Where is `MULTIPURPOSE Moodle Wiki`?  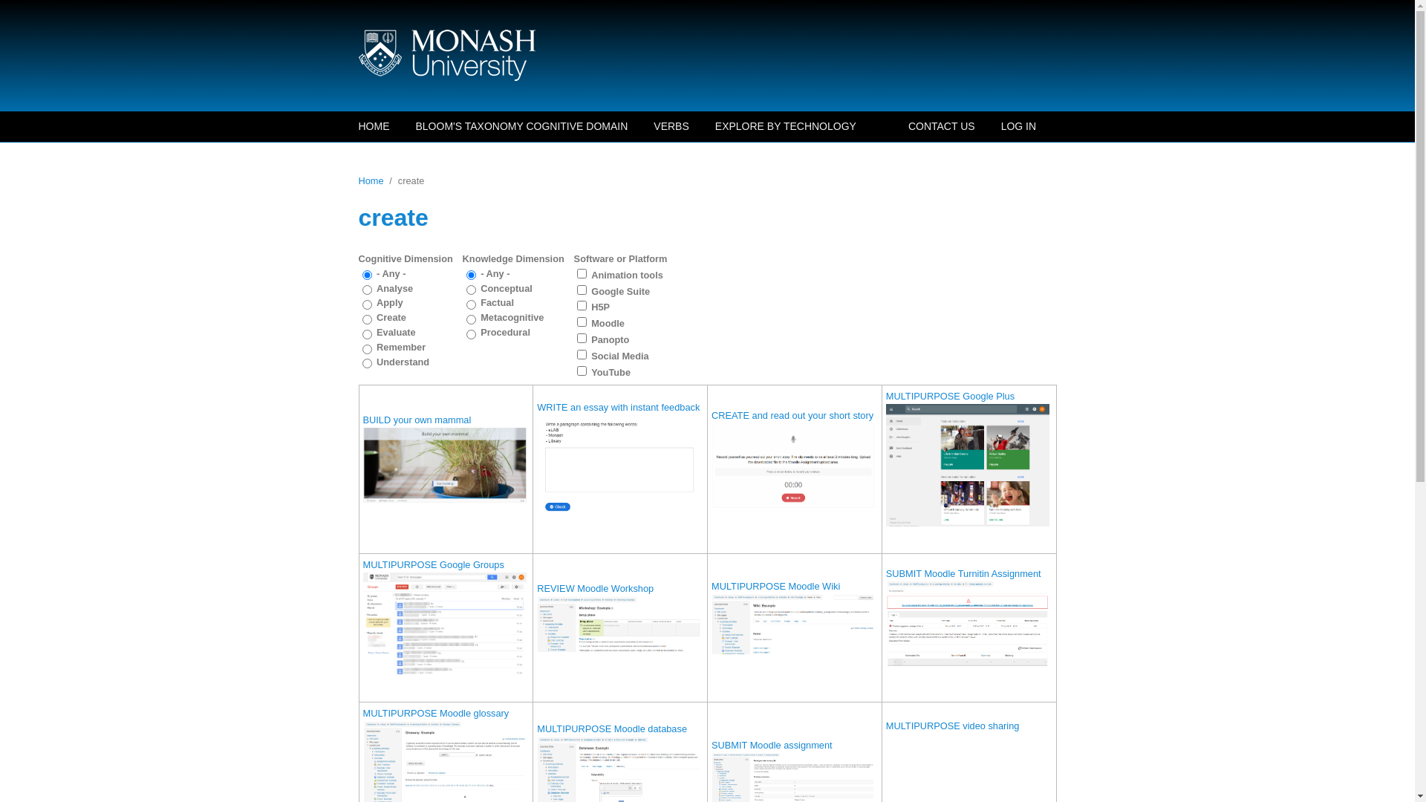
MULTIPURPOSE Moodle Wiki is located at coordinates (775, 587).